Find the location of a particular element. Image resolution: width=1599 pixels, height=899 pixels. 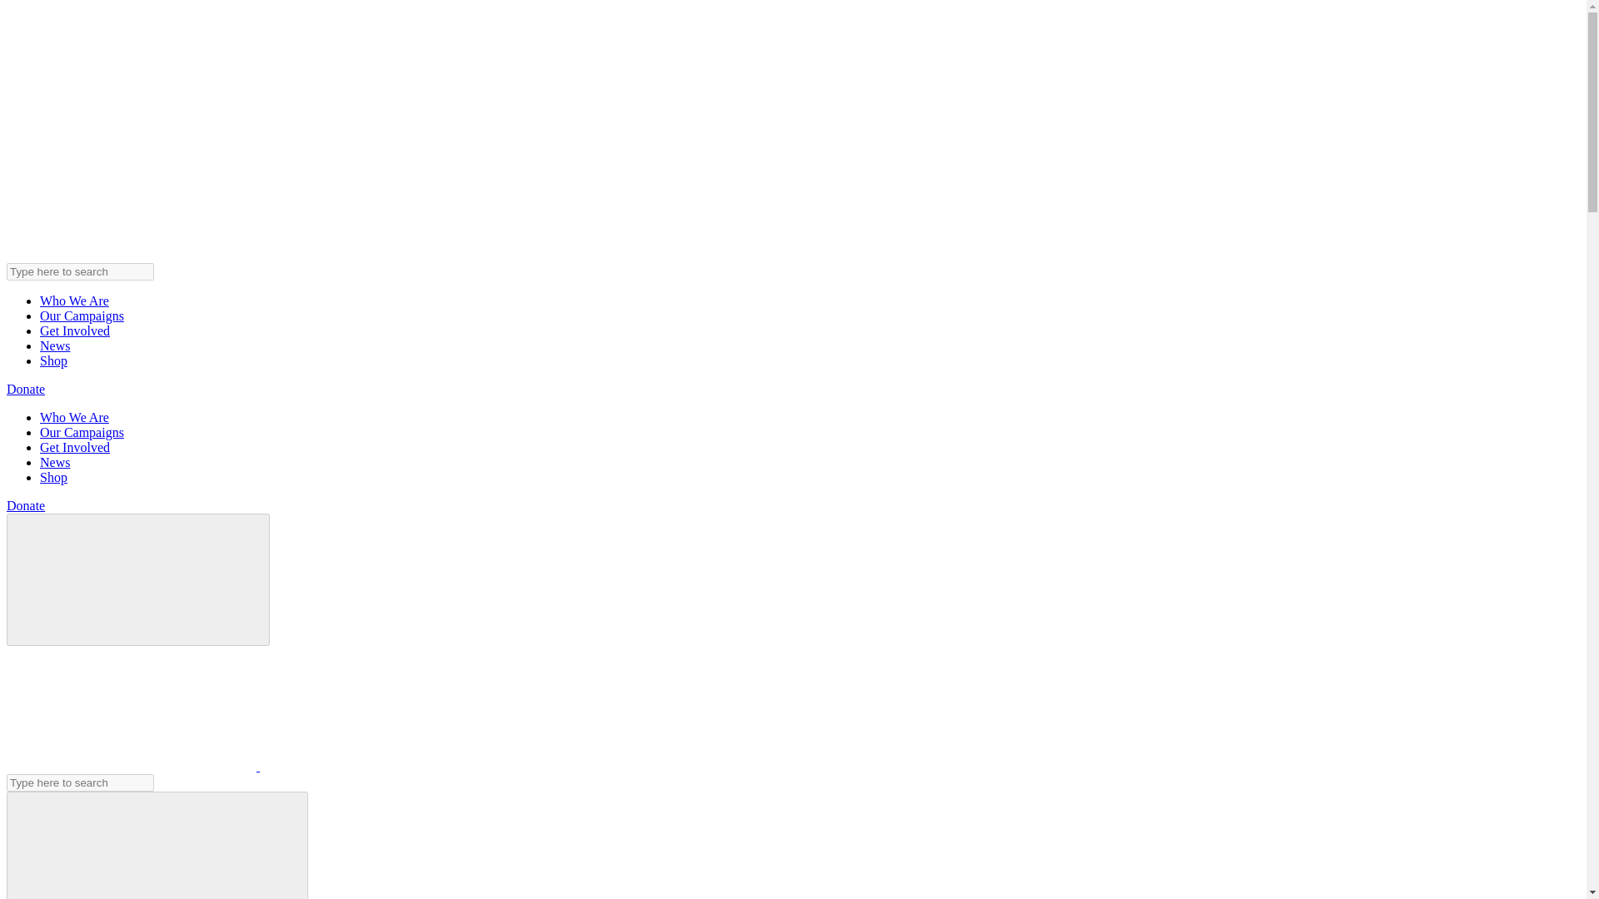

News is located at coordinates (55, 461).